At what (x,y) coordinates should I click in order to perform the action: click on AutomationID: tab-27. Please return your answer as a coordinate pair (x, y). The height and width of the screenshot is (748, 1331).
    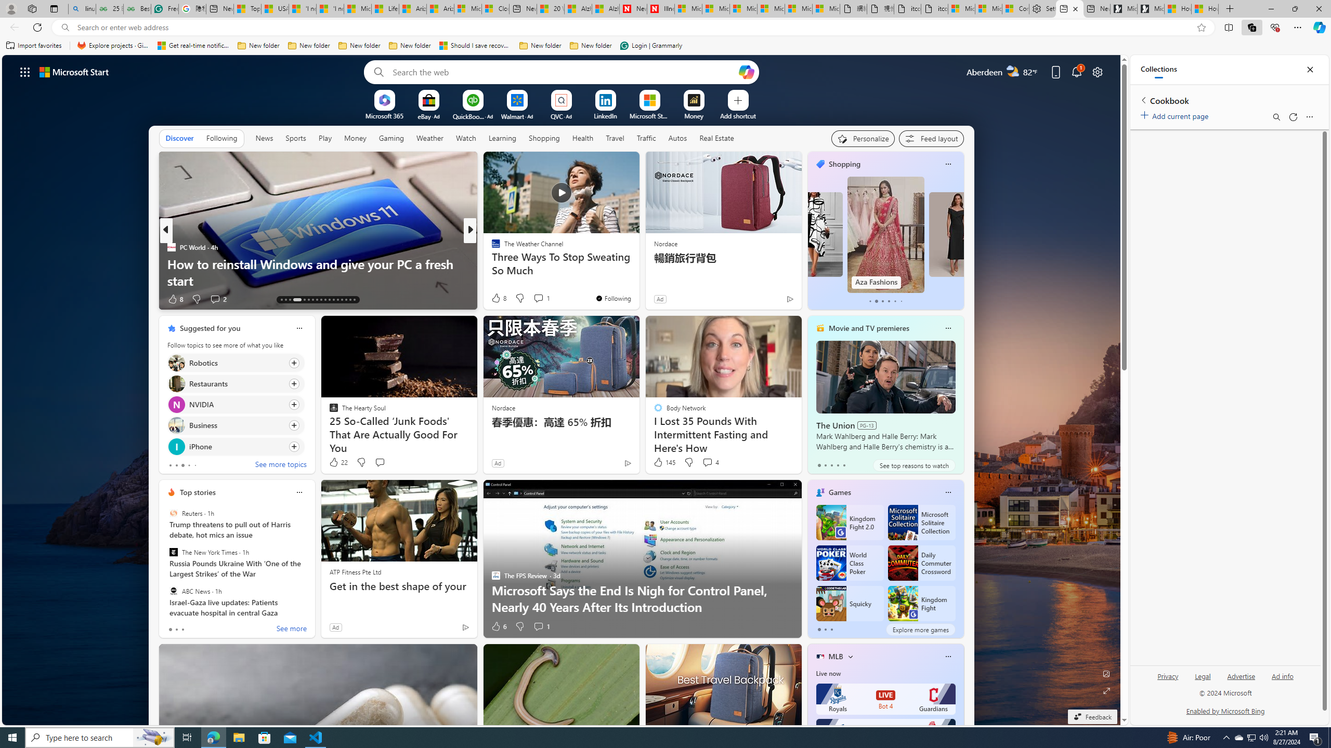
    Looking at the image, I should click on (346, 300).